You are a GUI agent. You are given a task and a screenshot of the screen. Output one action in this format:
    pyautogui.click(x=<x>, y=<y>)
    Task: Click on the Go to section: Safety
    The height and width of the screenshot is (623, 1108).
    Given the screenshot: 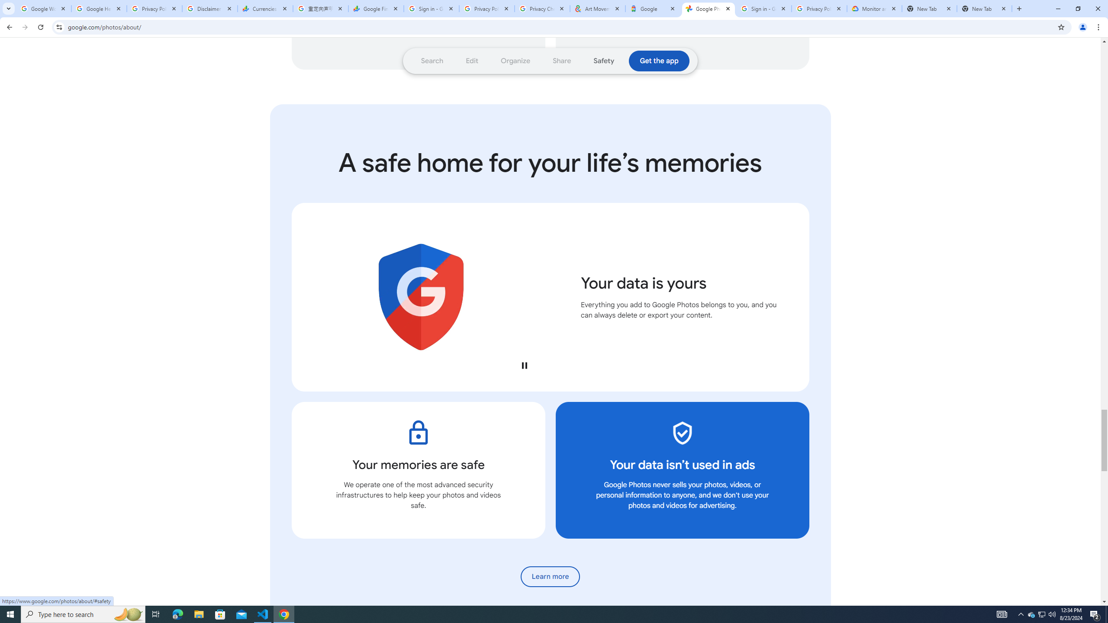 What is the action you would take?
    pyautogui.click(x=604, y=61)
    